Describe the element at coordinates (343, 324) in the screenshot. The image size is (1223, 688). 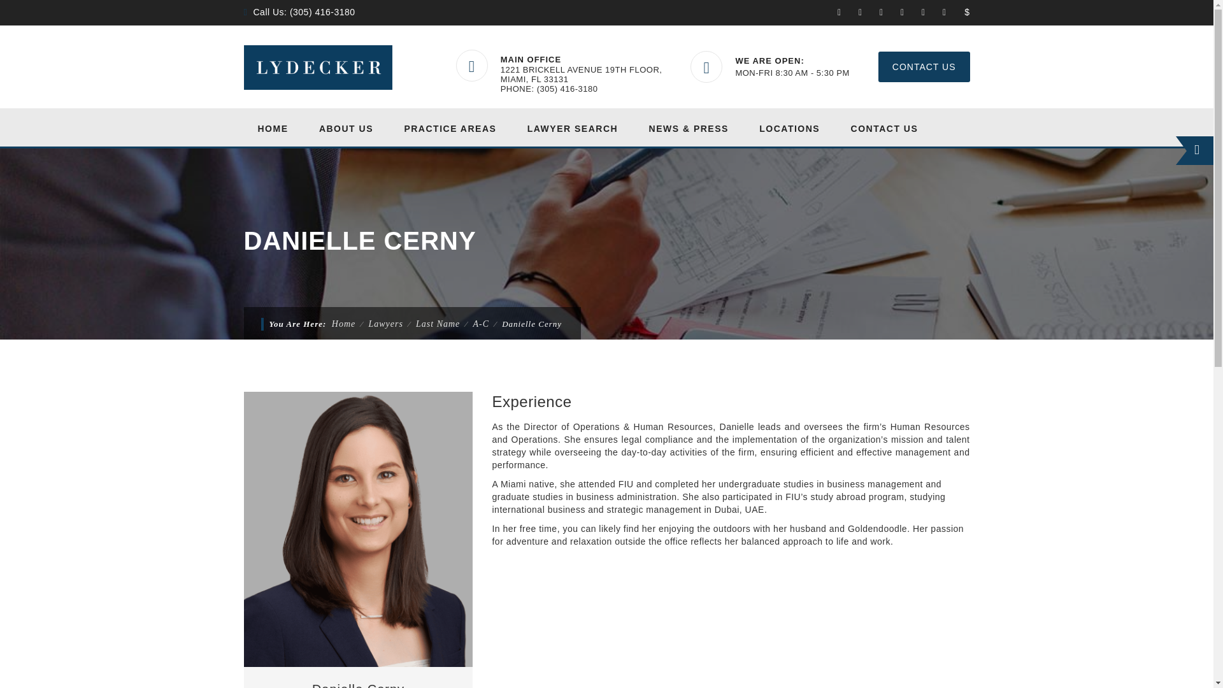
I see `Home` at that location.